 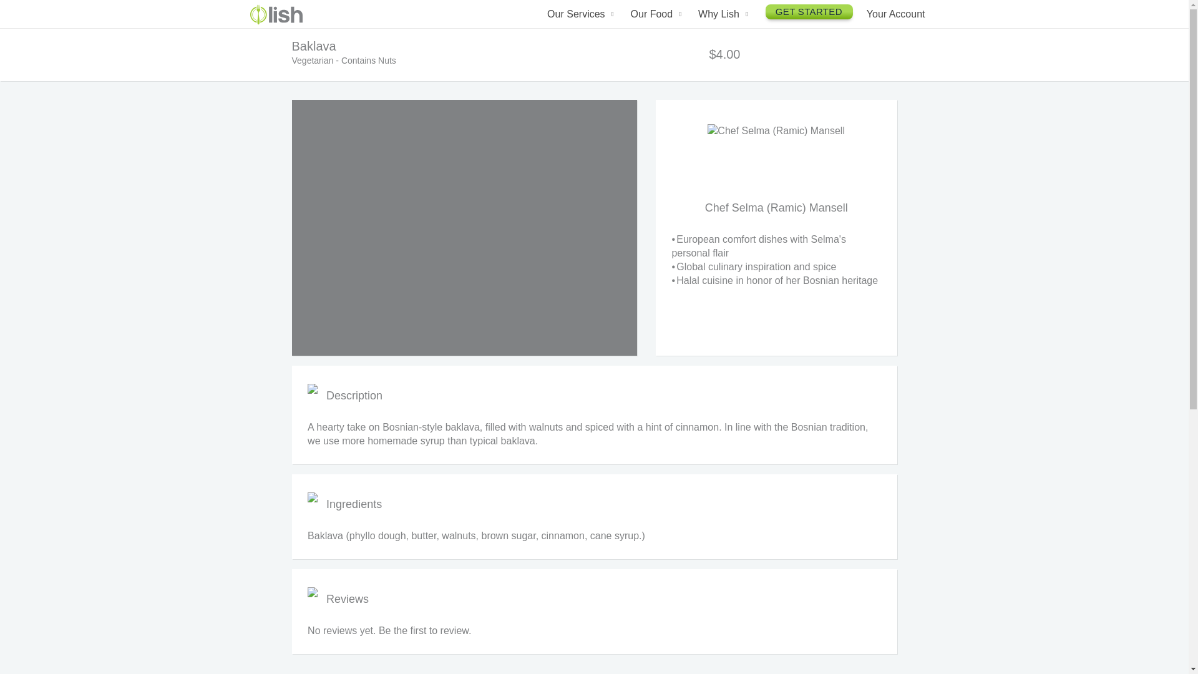 What do you see at coordinates (767, 50) in the screenshot?
I see `About Us` at bounding box center [767, 50].